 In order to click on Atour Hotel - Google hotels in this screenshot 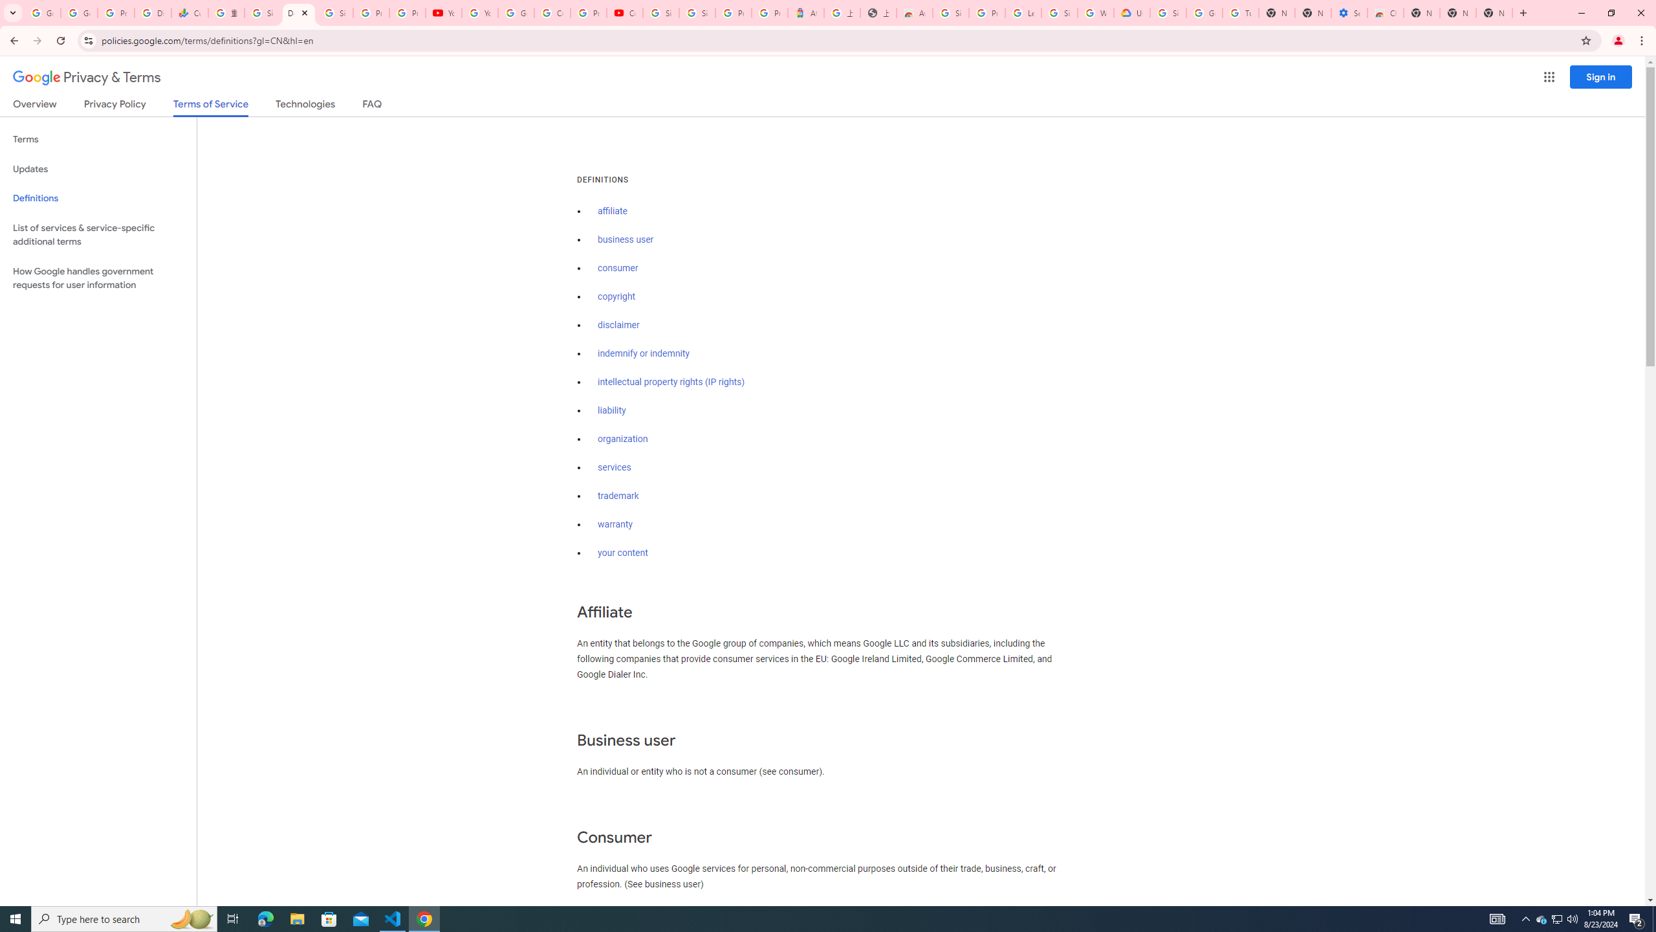, I will do `click(805, 13)`.